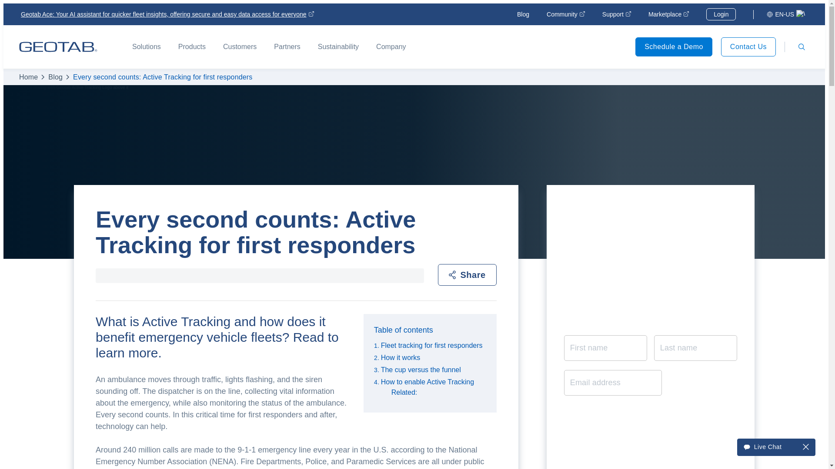  What do you see at coordinates (566, 14) in the screenshot?
I see `Community` at bounding box center [566, 14].